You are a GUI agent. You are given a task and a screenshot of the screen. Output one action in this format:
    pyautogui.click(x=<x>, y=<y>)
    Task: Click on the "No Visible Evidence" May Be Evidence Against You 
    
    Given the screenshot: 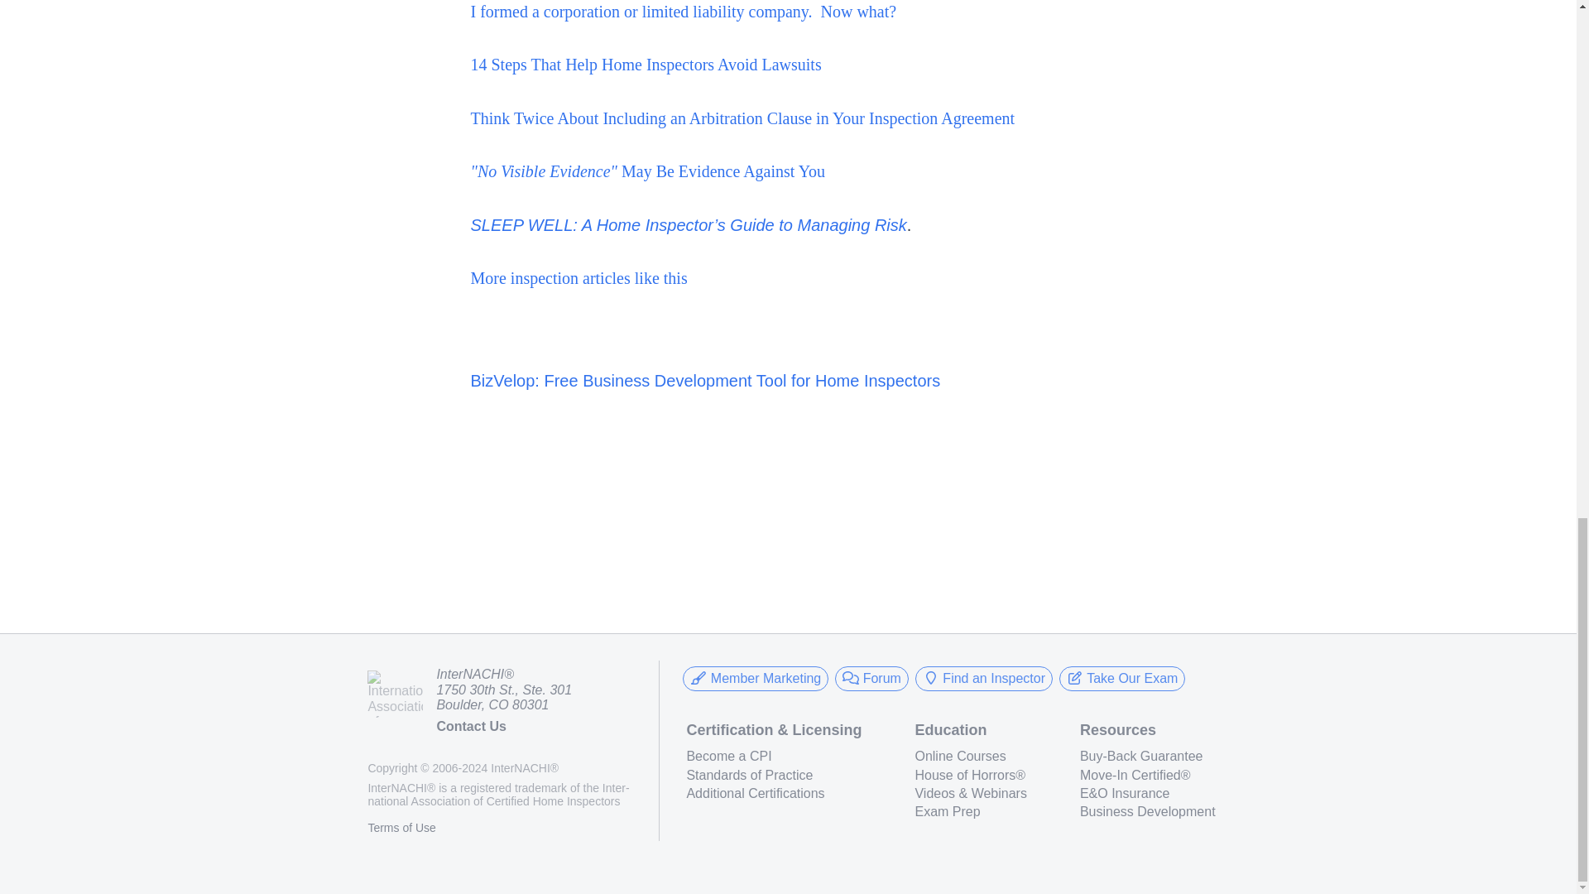 What is the action you would take?
    pyautogui.click(x=650, y=171)
    